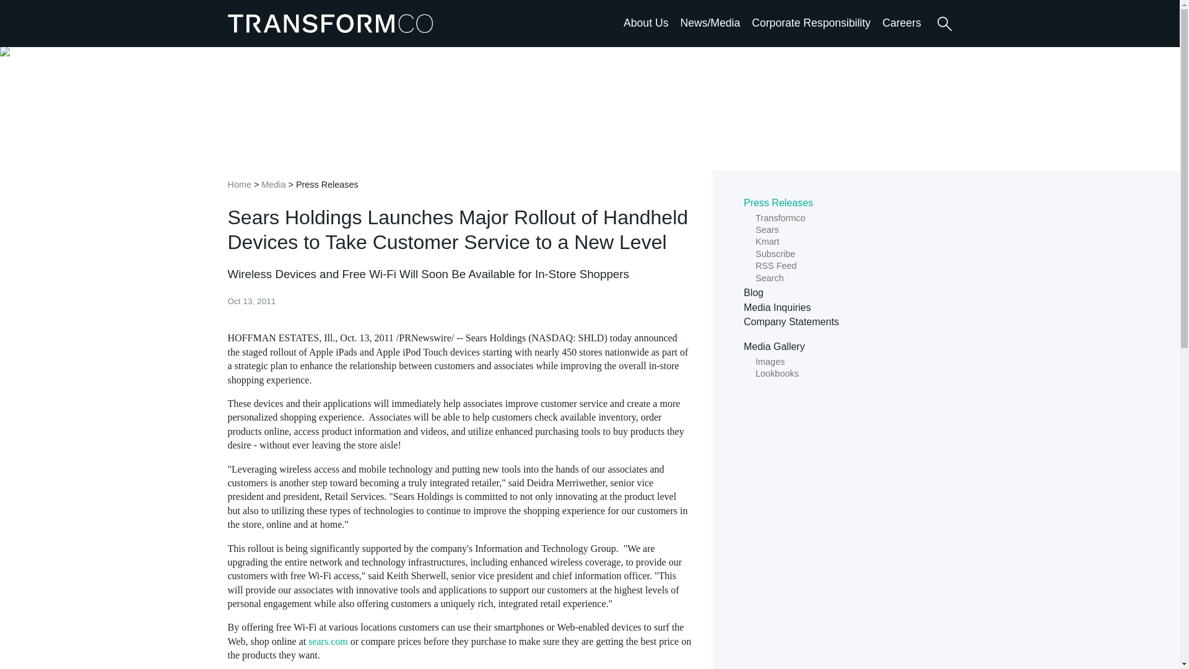 The height and width of the screenshot is (669, 1189). What do you see at coordinates (333, 23) in the screenshot?
I see `Transformco` at bounding box center [333, 23].